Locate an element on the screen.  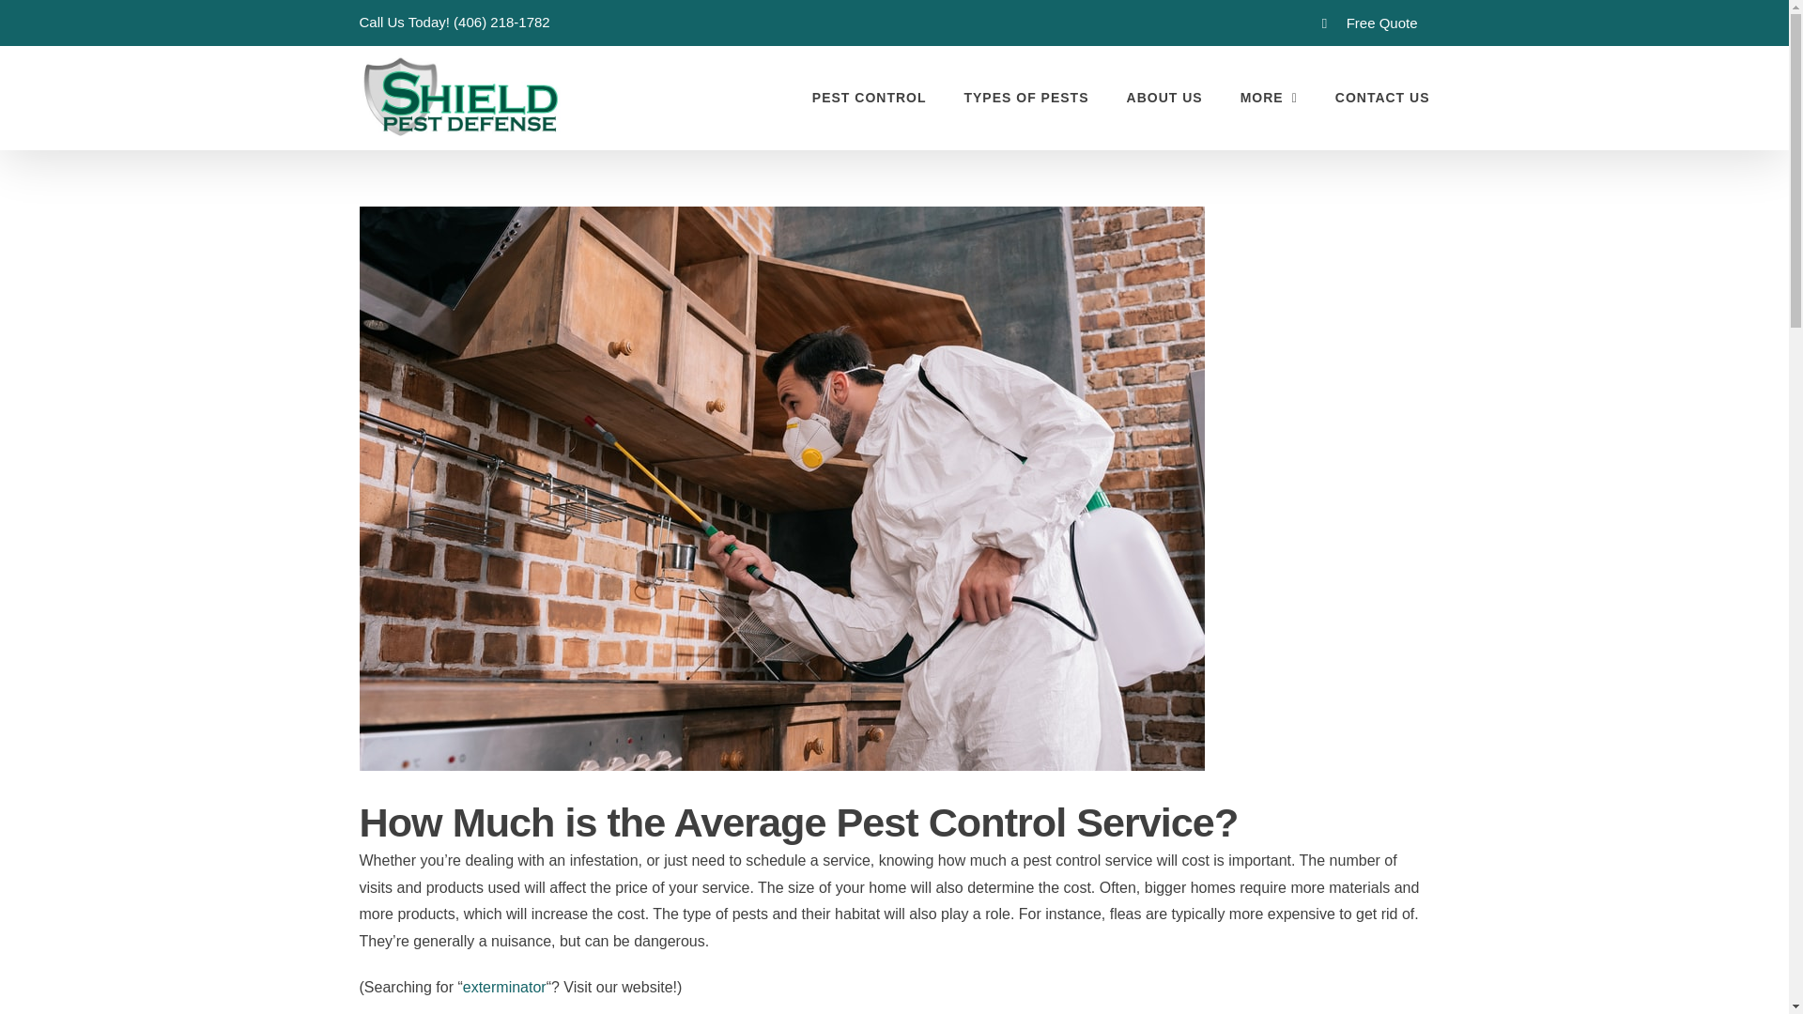
exterminator is located at coordinates (504, 987).